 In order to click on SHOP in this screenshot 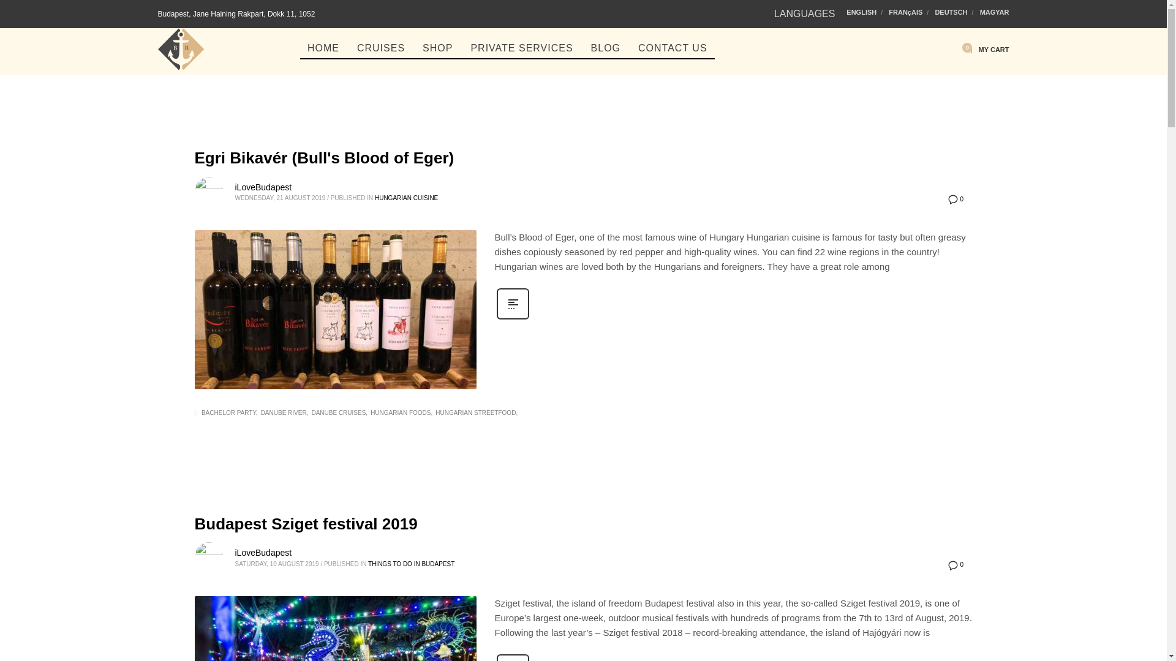, I will do `click(437, 47)`.